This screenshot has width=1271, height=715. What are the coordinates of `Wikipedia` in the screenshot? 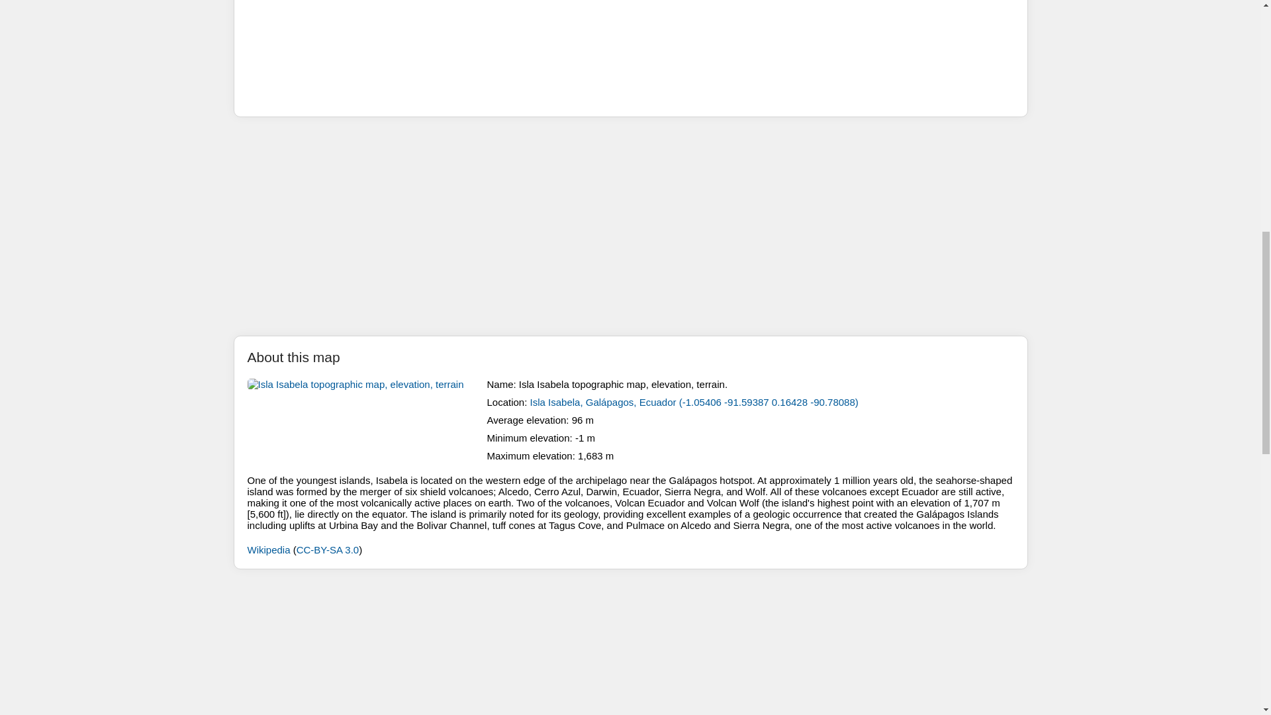 It's located at (269, 549).